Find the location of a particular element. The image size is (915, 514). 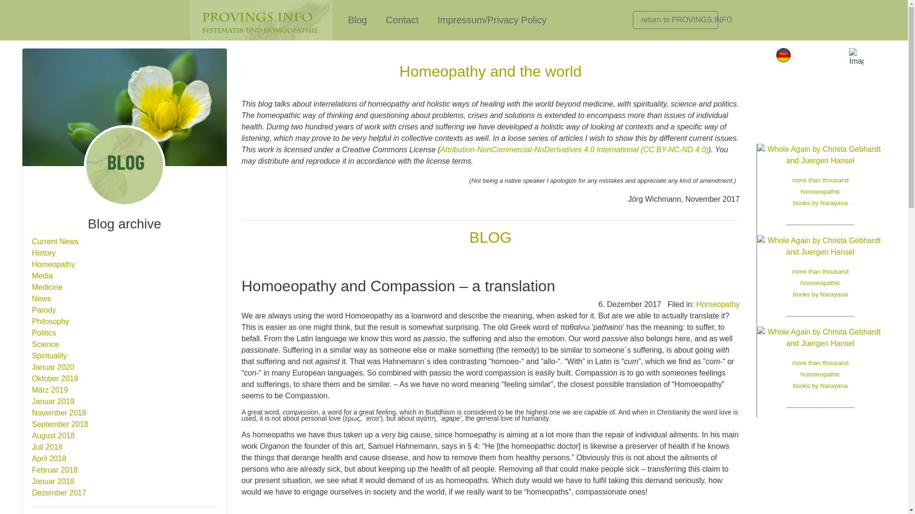

April 2018 is located at coordinates (49, 458).